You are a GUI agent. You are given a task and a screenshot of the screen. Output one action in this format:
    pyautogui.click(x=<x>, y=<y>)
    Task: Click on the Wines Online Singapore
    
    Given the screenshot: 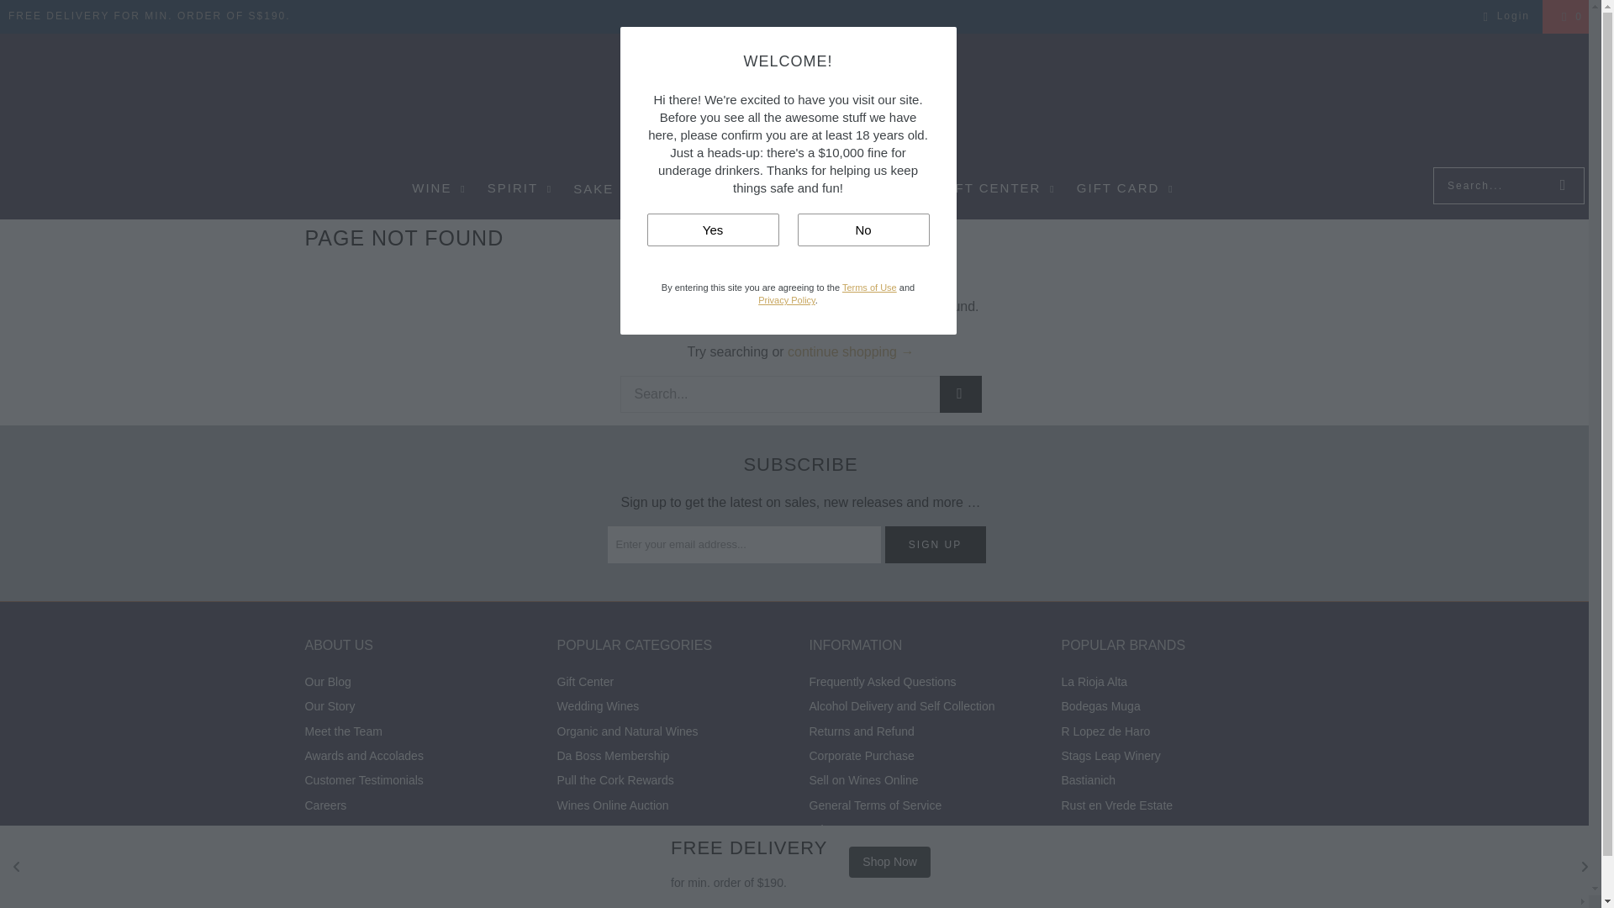 What is the action you would take?
    pyautogui.click(x=800, y=104)
    